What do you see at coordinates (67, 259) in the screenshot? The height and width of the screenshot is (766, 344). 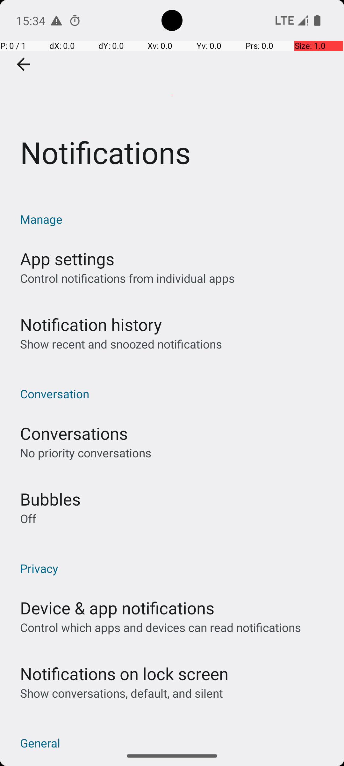 I see `App settings` at bounding box center [67, 259].